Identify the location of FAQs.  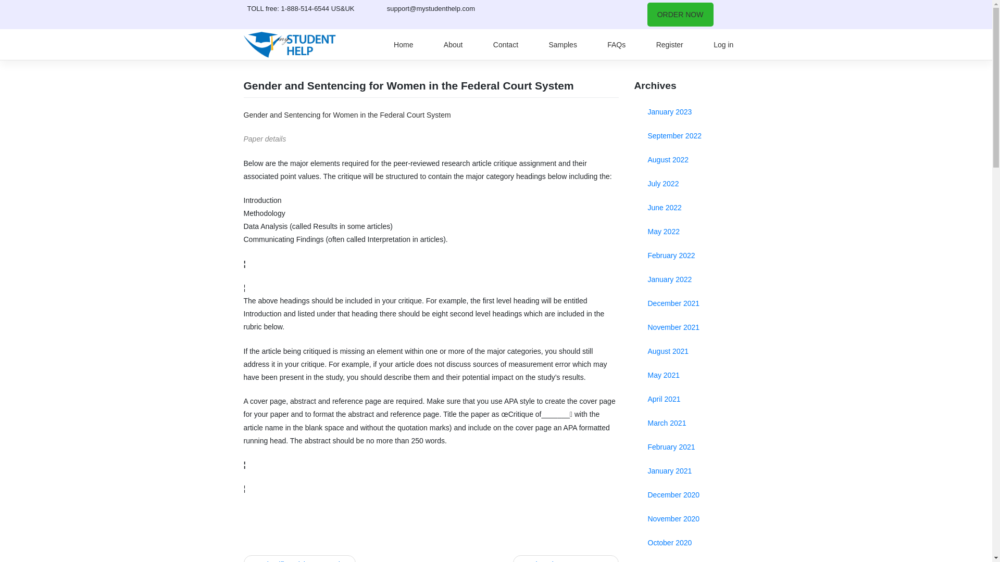
(616, 45).